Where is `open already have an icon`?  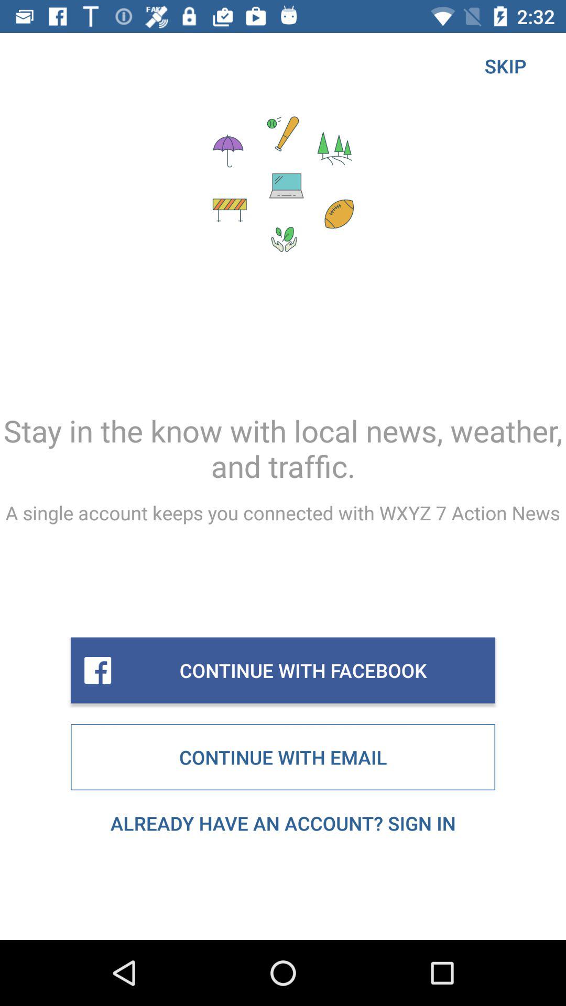 open already have an icon is located at coordinates (283, 823).